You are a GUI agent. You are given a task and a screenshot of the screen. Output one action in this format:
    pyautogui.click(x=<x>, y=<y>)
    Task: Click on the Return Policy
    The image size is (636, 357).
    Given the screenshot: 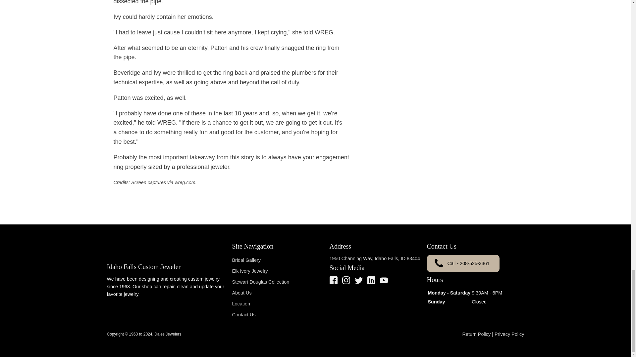 What is the action you would take?
    pyautogui.click(x=476, y=334)
    